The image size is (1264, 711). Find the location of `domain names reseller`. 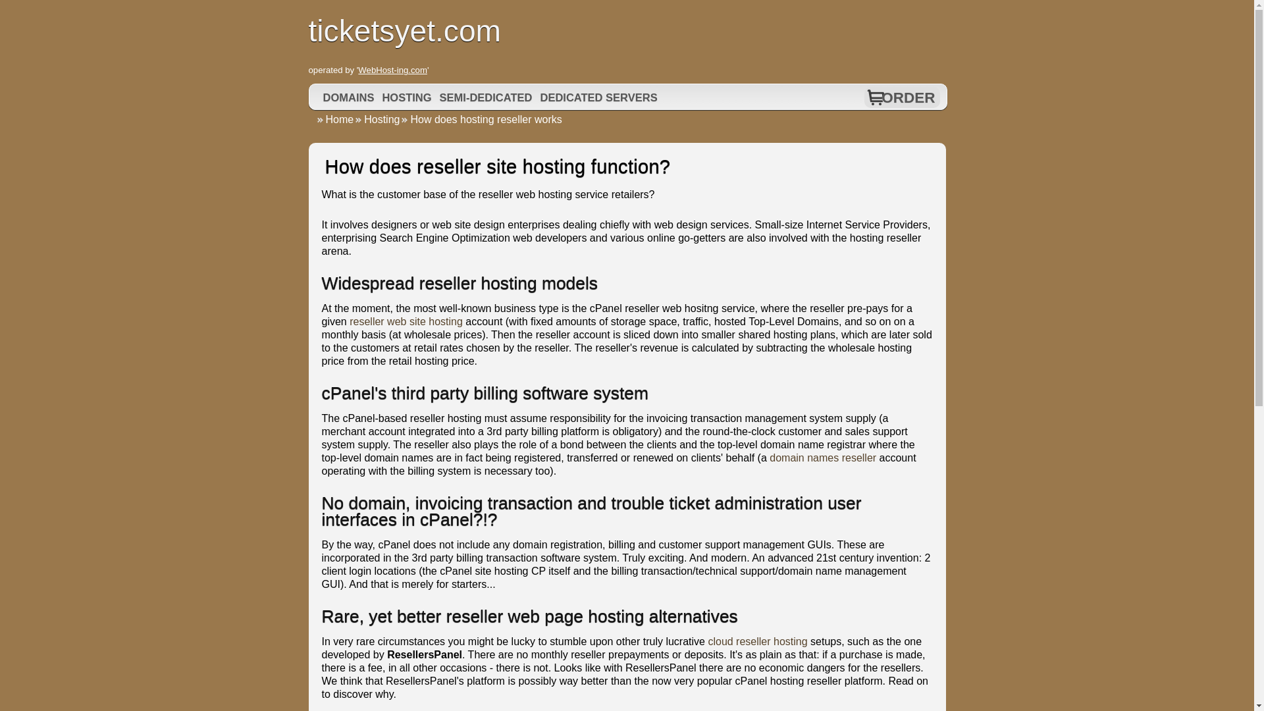

domain names reseller is located at coordinates (823, 458).